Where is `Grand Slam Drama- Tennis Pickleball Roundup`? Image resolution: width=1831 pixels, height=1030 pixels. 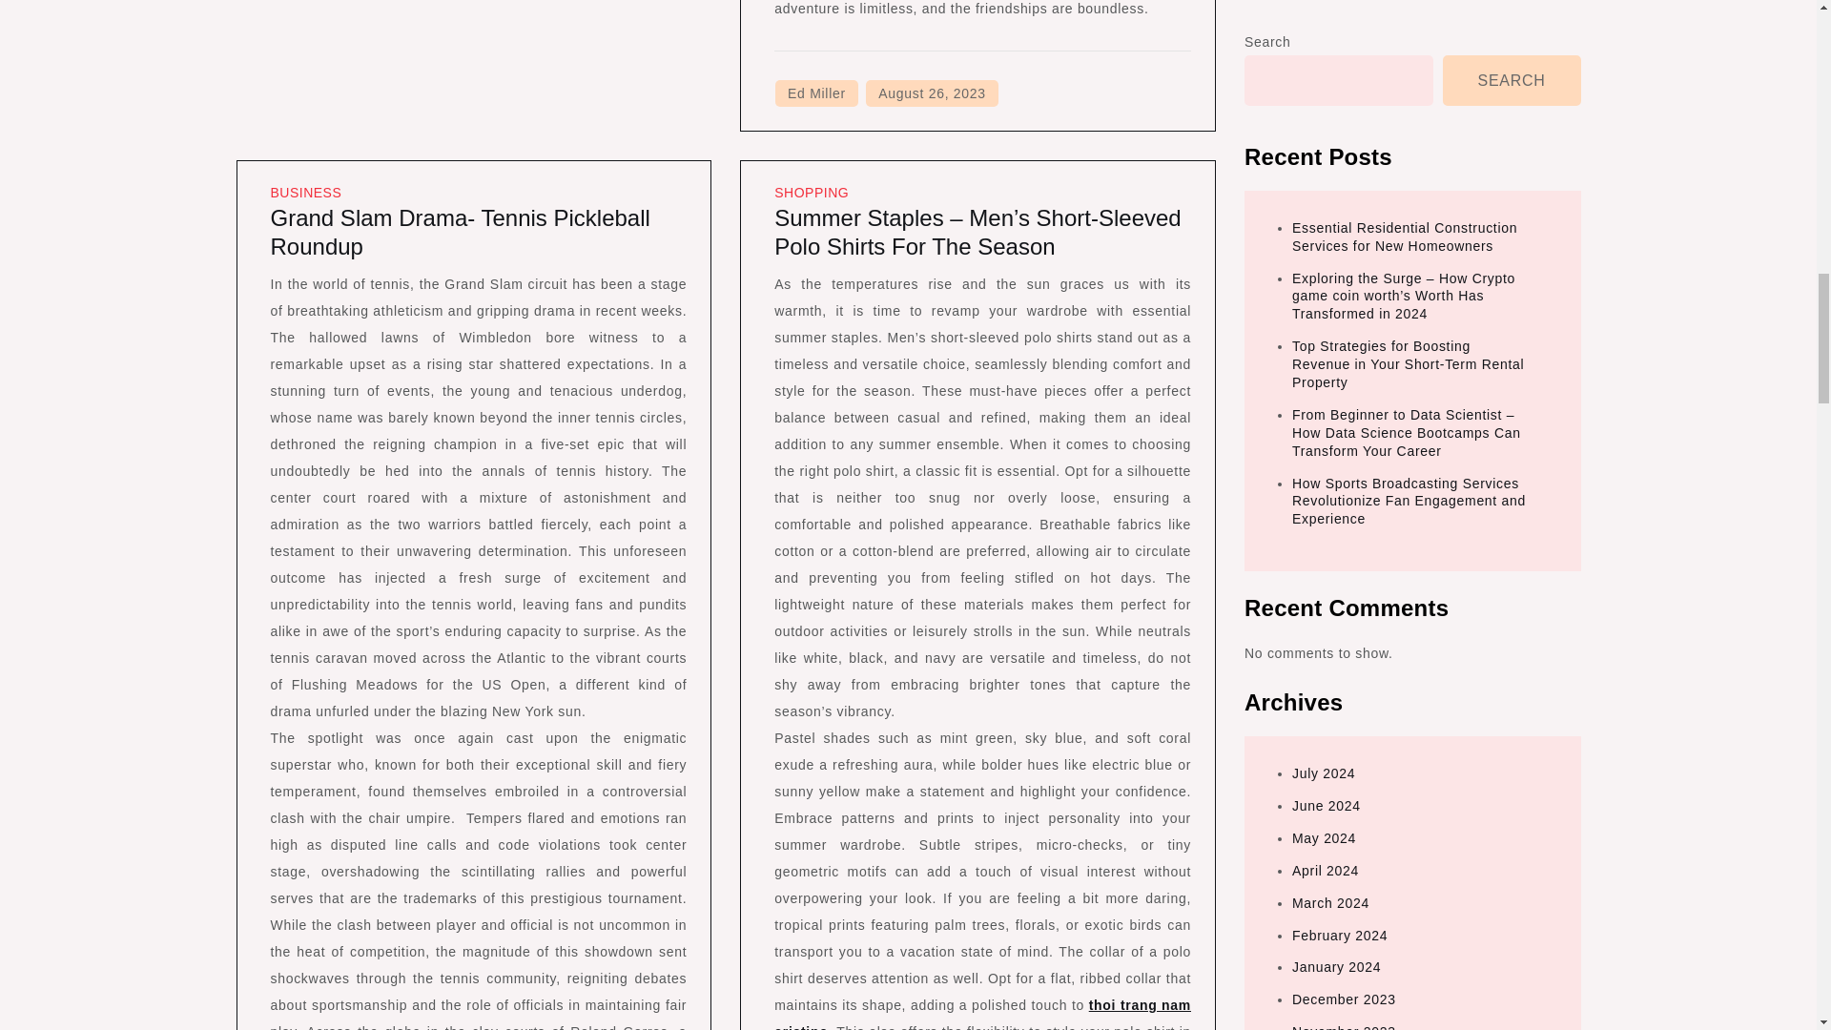 Grand Slam Drama- Tennis Pickleball Roundup is located at coordinates (460, 232).